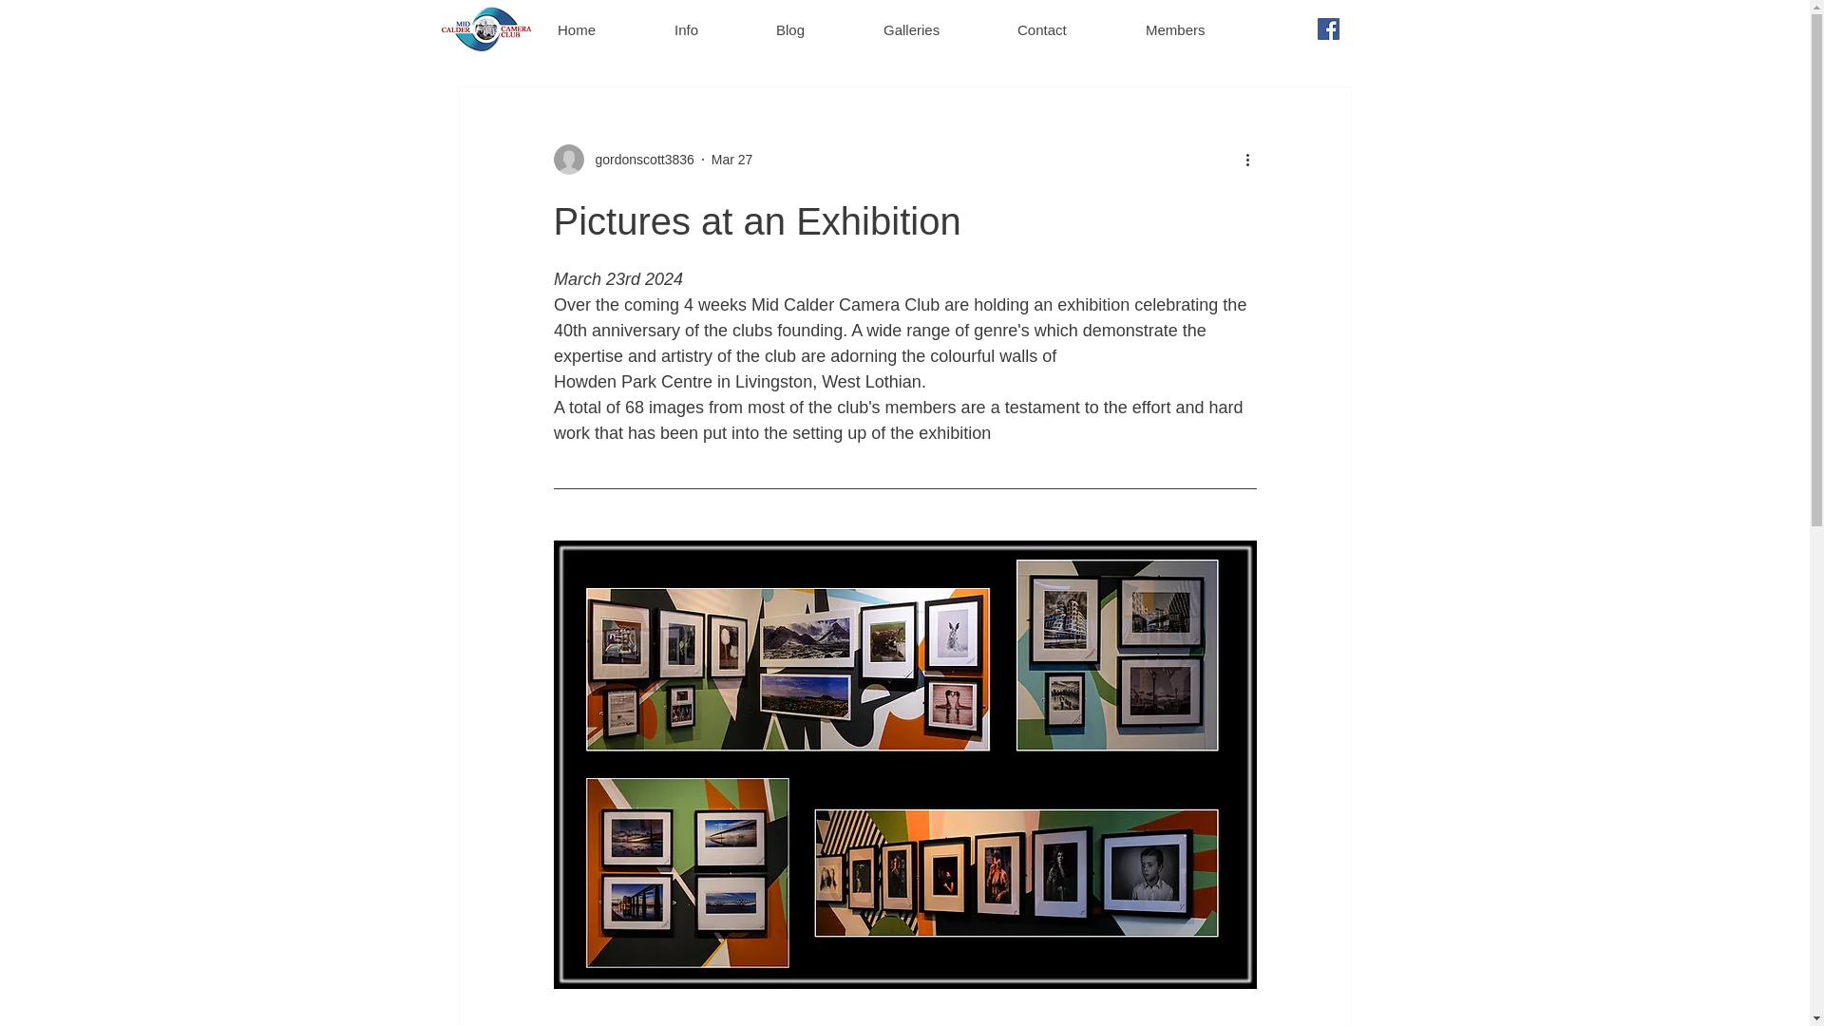 The width and height of the screenshot is (1824, 1026). I want to click on gordonscott3836, so click(638, 160).